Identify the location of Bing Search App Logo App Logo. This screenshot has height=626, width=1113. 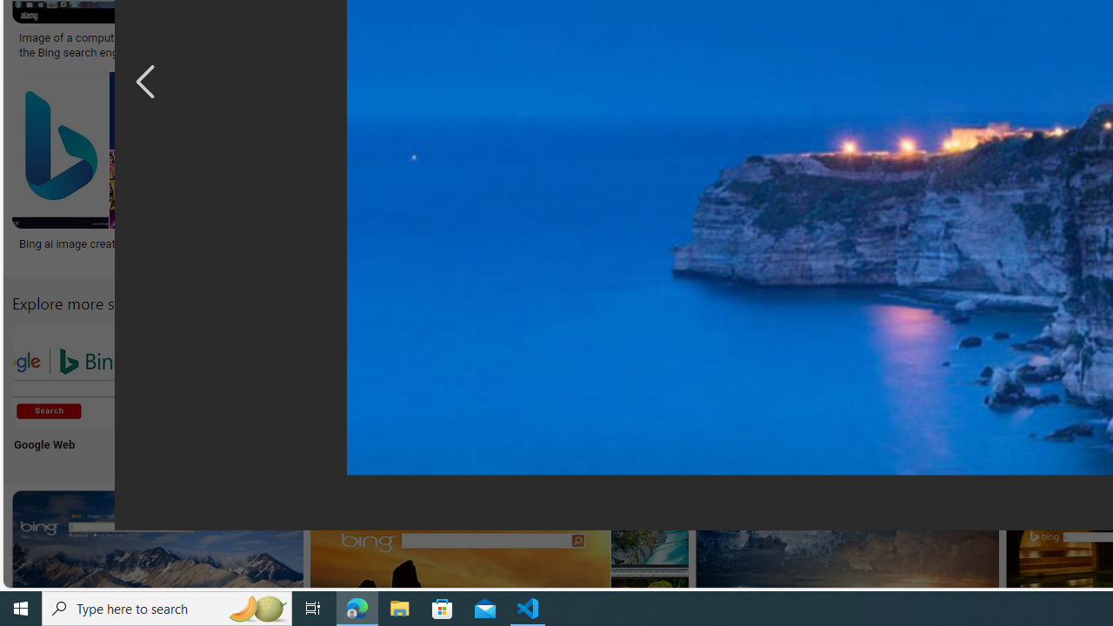
(181, 391).